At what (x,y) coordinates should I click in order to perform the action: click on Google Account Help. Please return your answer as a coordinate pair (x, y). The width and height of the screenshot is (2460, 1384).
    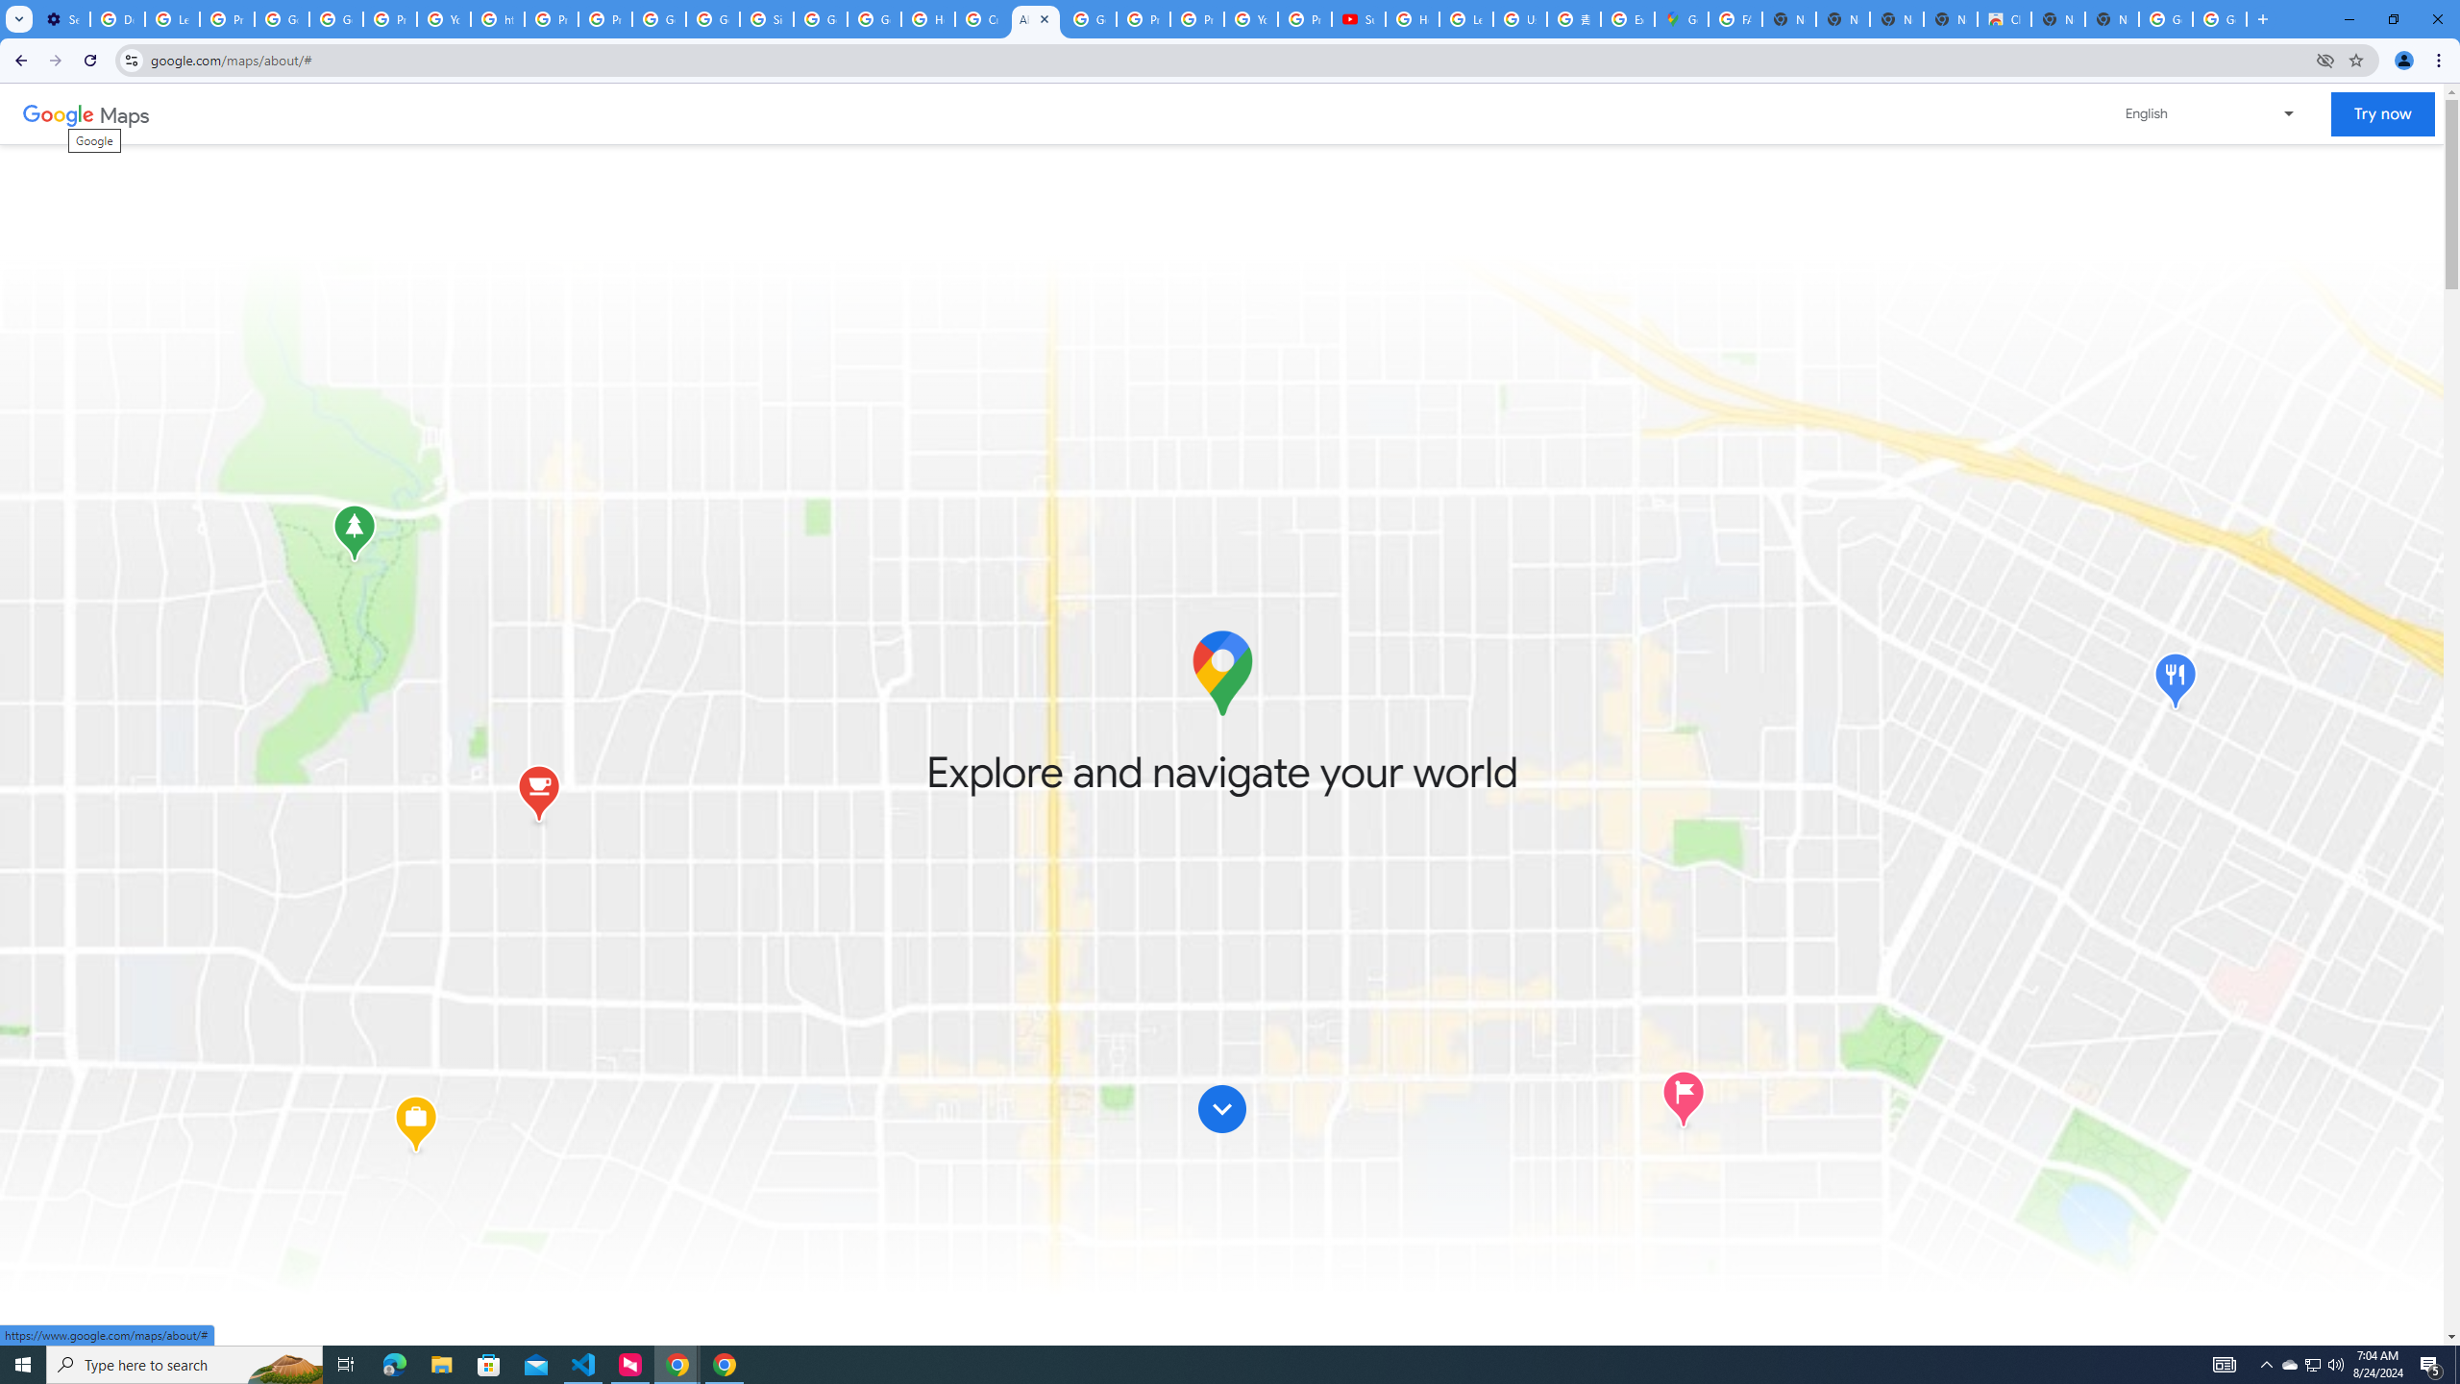
    Looking at the image, I should click on (282, 19).